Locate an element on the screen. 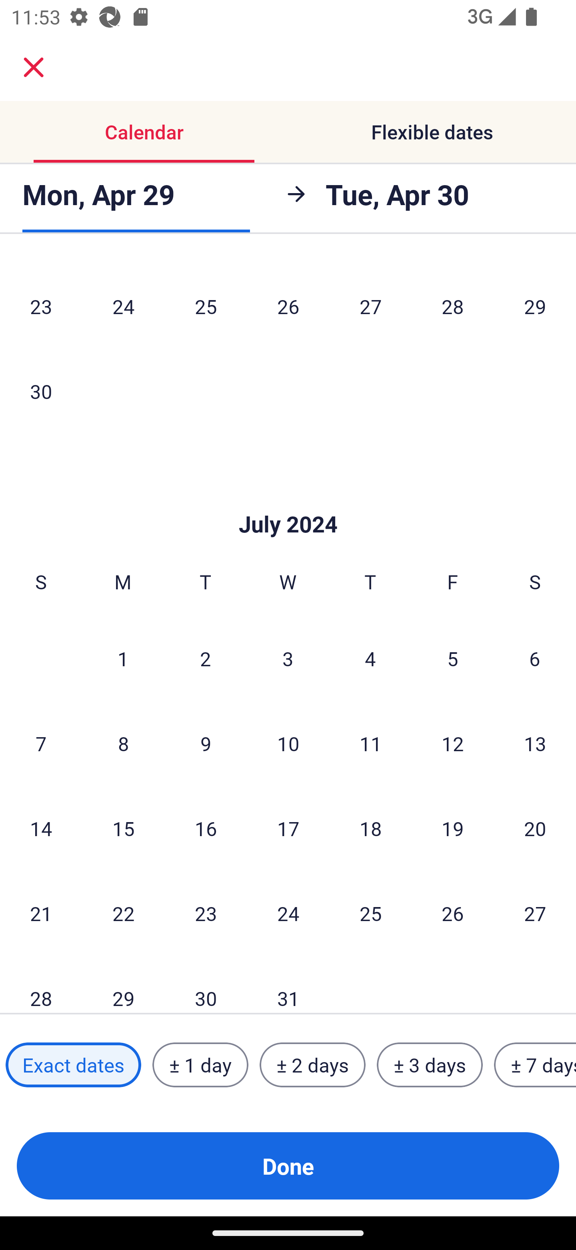 This screenshot has width=576, height=1250. 24 Wednesday, July 24, 2024 is located at coordinates (288, 913).